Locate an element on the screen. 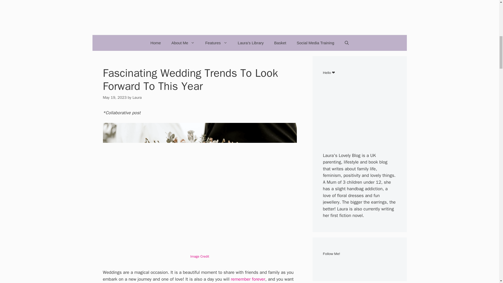  Image Credit is located at coordinates (200, 256).